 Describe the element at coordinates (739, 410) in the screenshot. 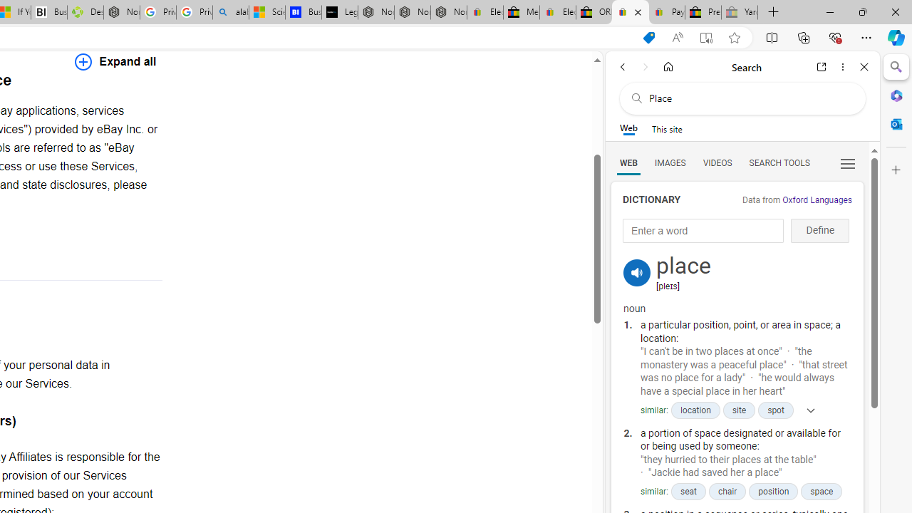

I see `site` at that location.